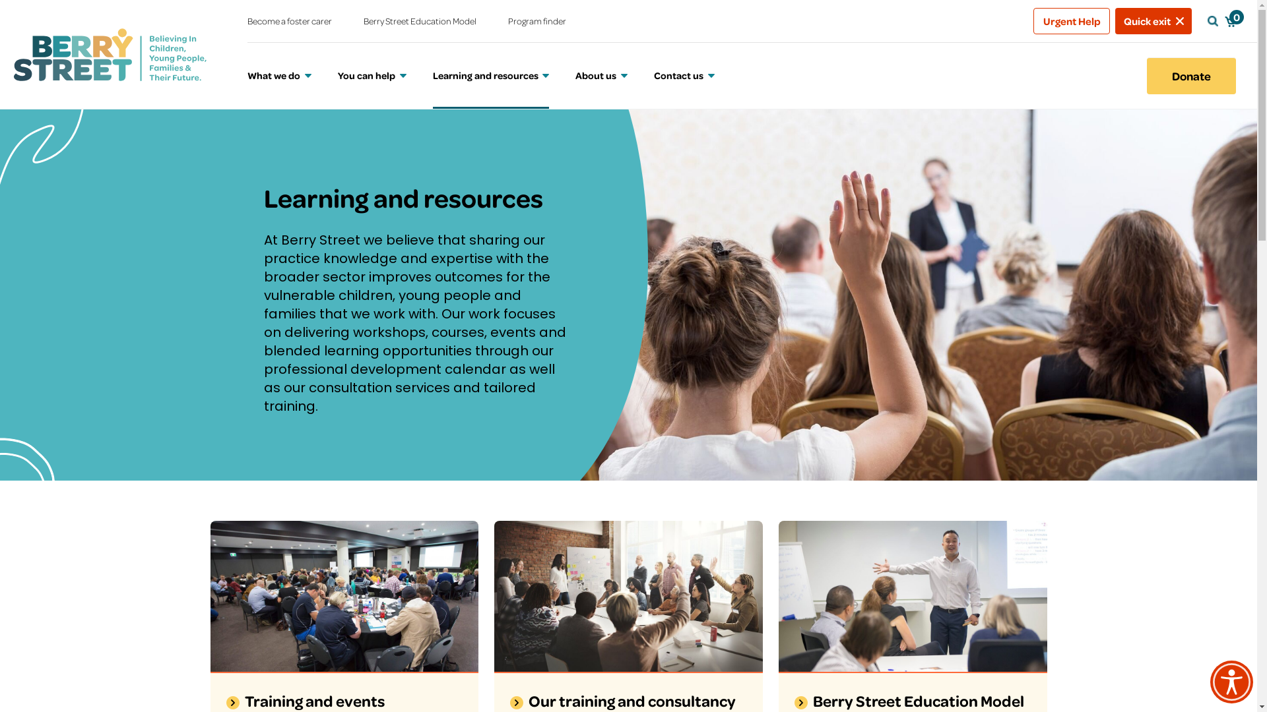 This screenshot has width=1267, height=712. Describe the element at coordinates (1192, 76) in the screenshot. I see `Donate` at that location.